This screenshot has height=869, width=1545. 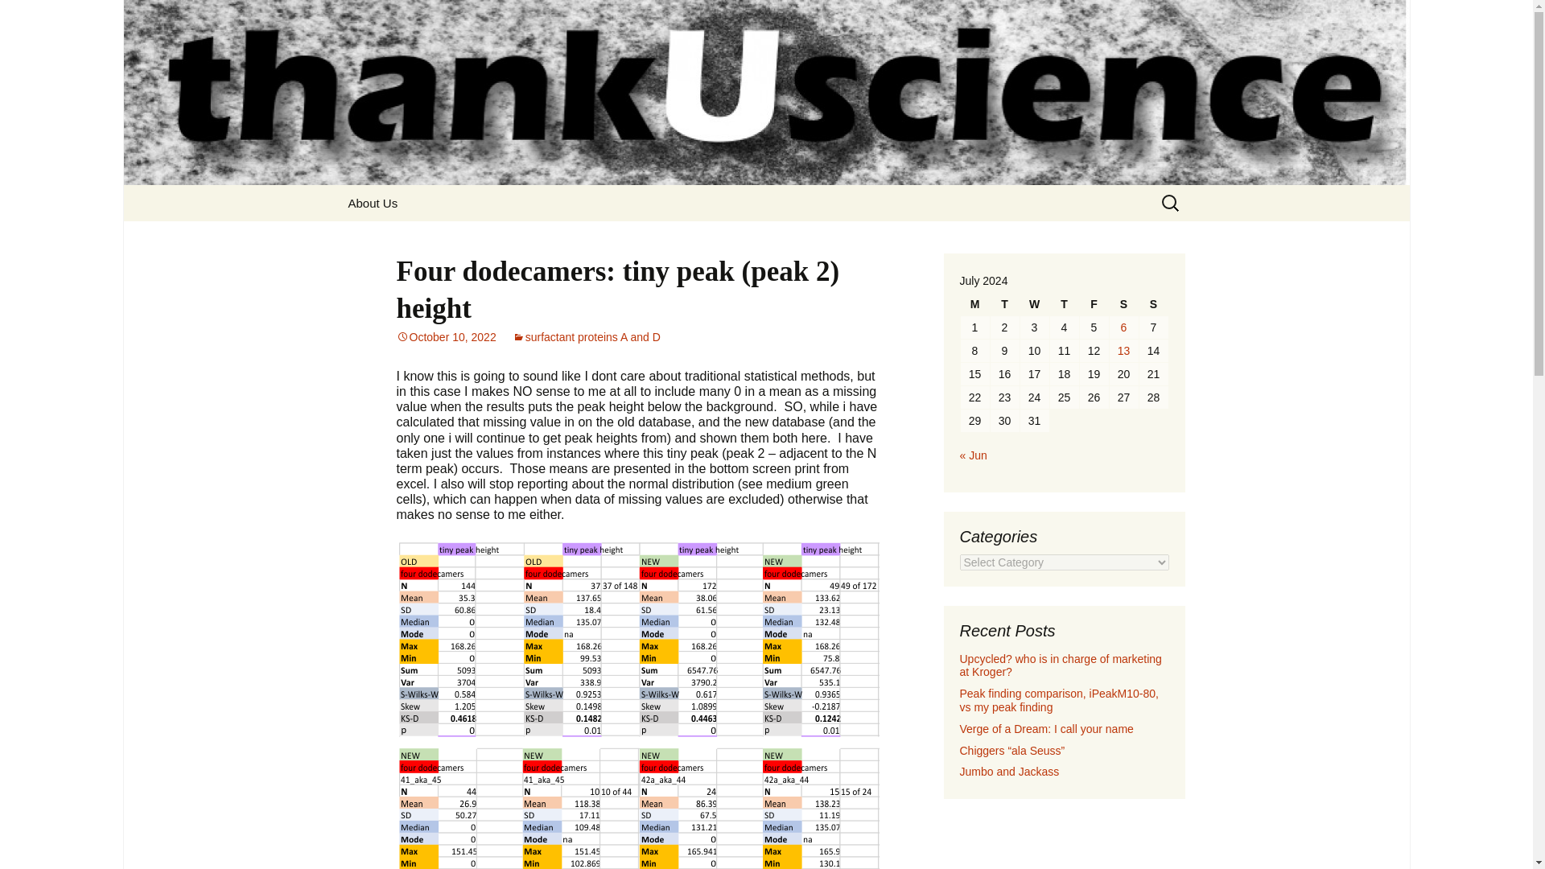 I want to click on 6, so click(x=1123, y=327).